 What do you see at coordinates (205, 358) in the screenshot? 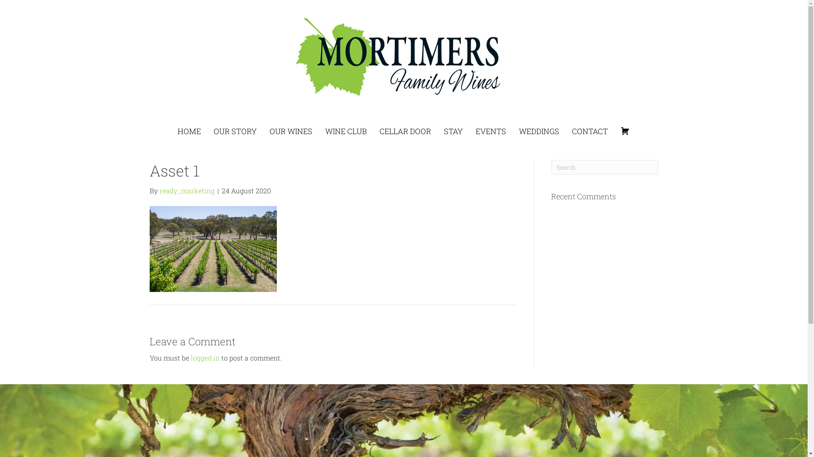
I see `logged in` at bounding box center [205, 358].